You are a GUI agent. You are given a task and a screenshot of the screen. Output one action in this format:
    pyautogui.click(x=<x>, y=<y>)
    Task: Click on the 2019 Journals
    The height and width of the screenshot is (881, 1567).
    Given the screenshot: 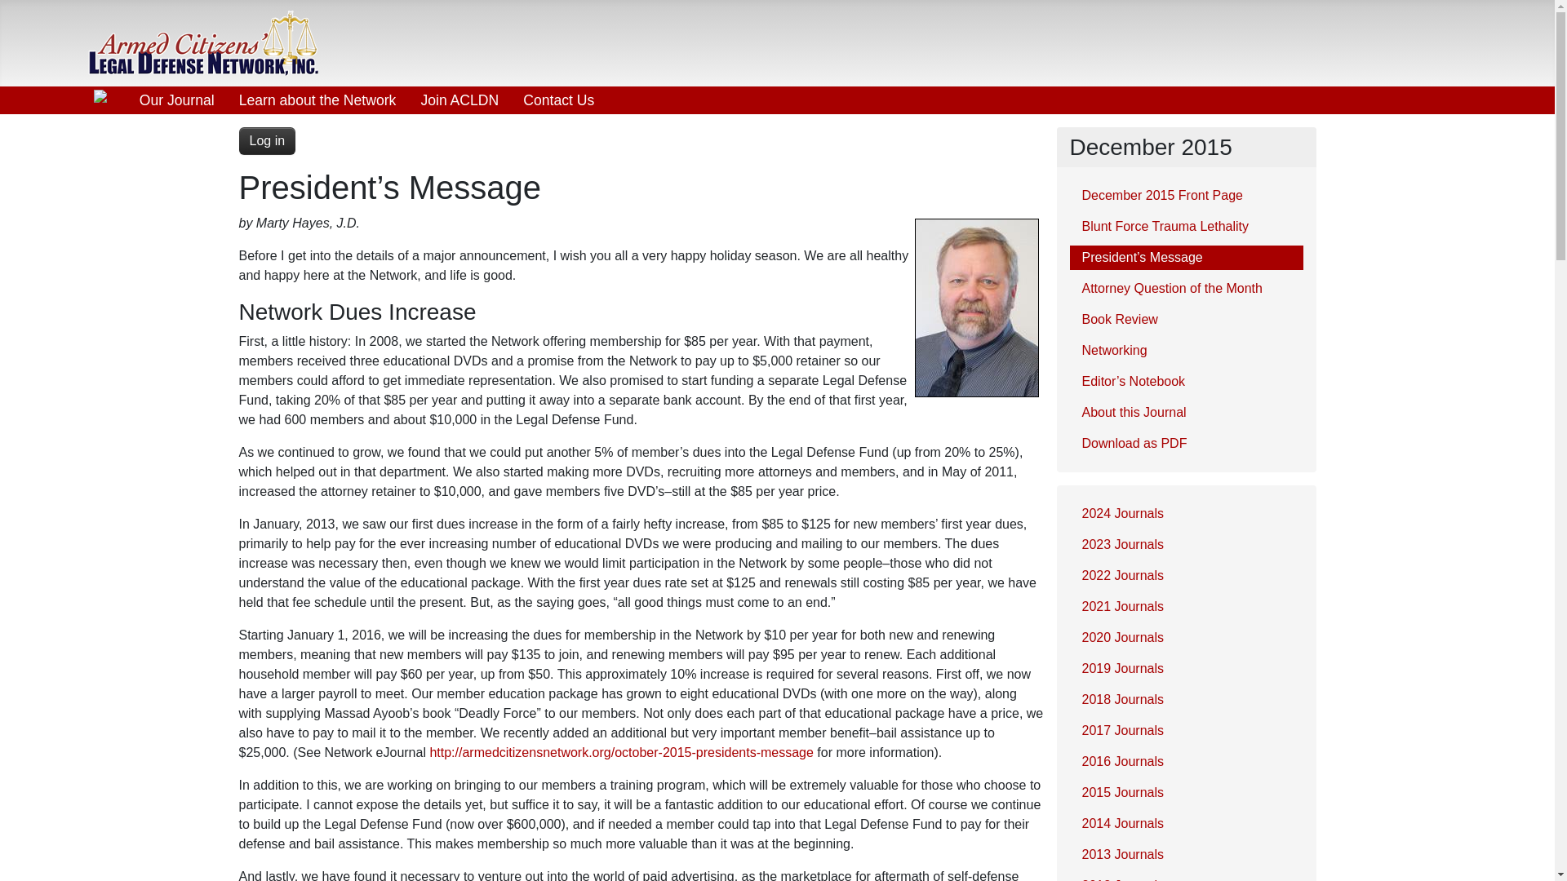 What is the action you would take?
    pyautogui.click(x=1185, y=668)
    